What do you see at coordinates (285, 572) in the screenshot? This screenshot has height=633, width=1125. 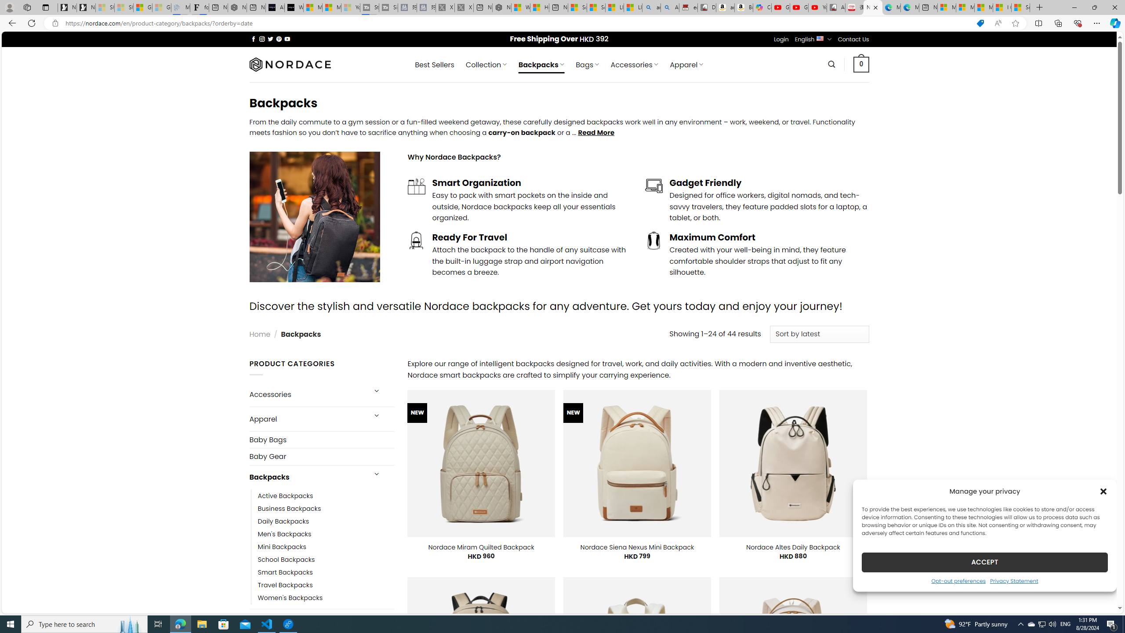 I see `Smart Backpacks` at bounding box center [285, 572].